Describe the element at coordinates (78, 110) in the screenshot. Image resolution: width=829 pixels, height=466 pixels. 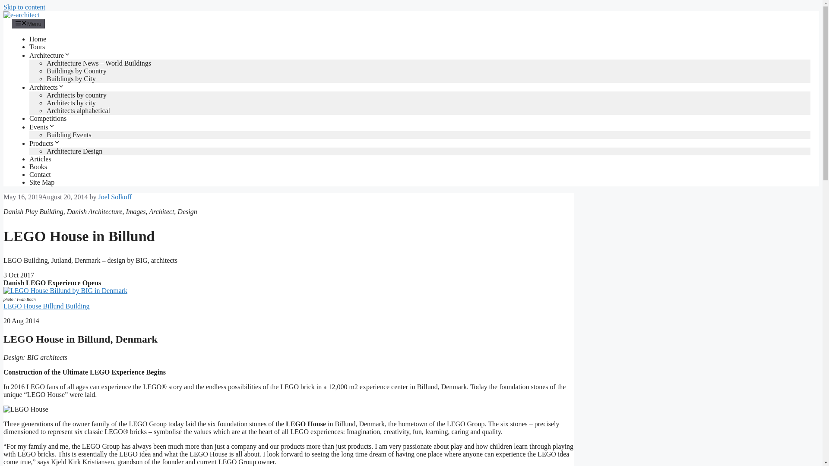
I see `Architects alphabetical` at that location.